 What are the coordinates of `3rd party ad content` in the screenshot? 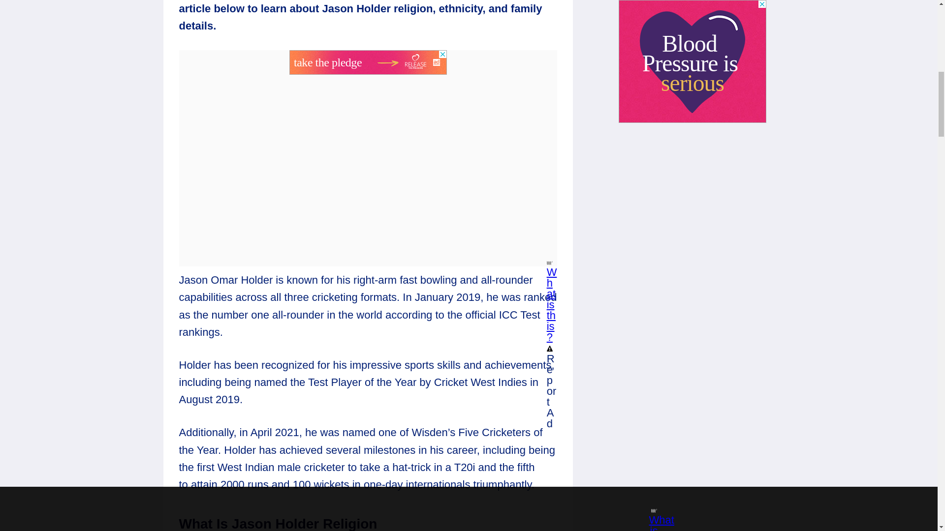 It's located at (368, 62).